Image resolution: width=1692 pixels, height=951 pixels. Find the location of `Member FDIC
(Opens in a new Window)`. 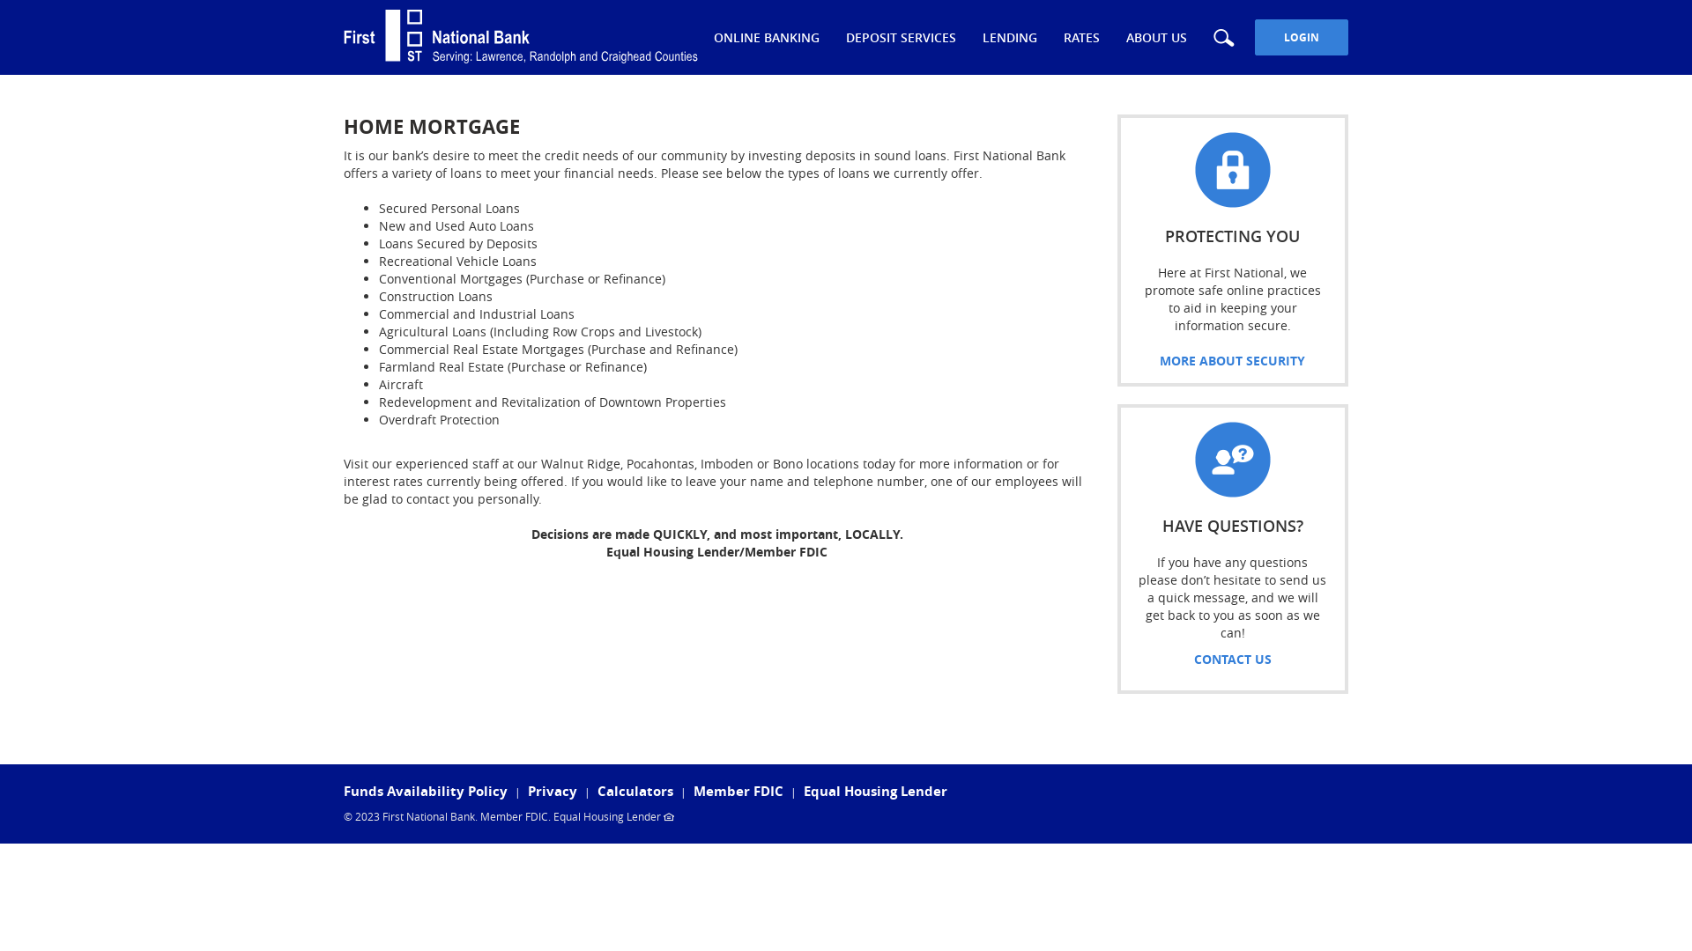

Member FDIC
(Opens in a new Window) is located at coordinates (738, 791).